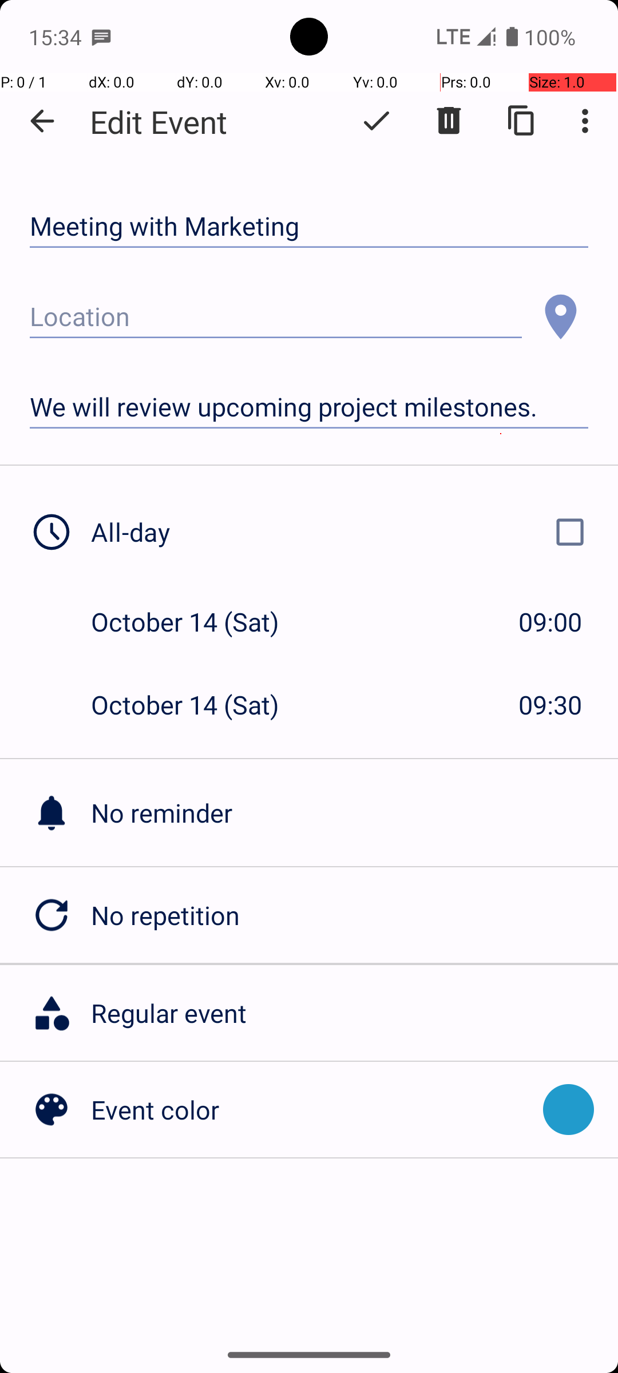  What do you see at coordinates (197, 621) in the screenshot?
I see `October 14 (Sat)` at bounding box center [197, 621].